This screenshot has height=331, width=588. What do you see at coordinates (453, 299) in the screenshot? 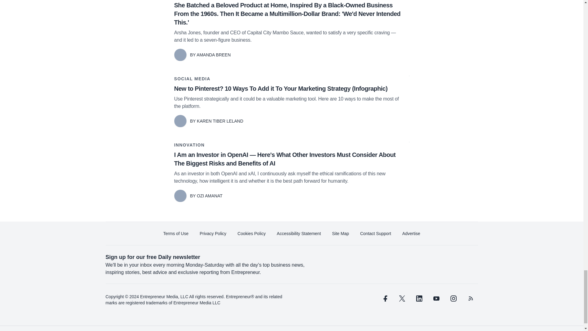
I see `instagram` at bounding box center [453, 299].